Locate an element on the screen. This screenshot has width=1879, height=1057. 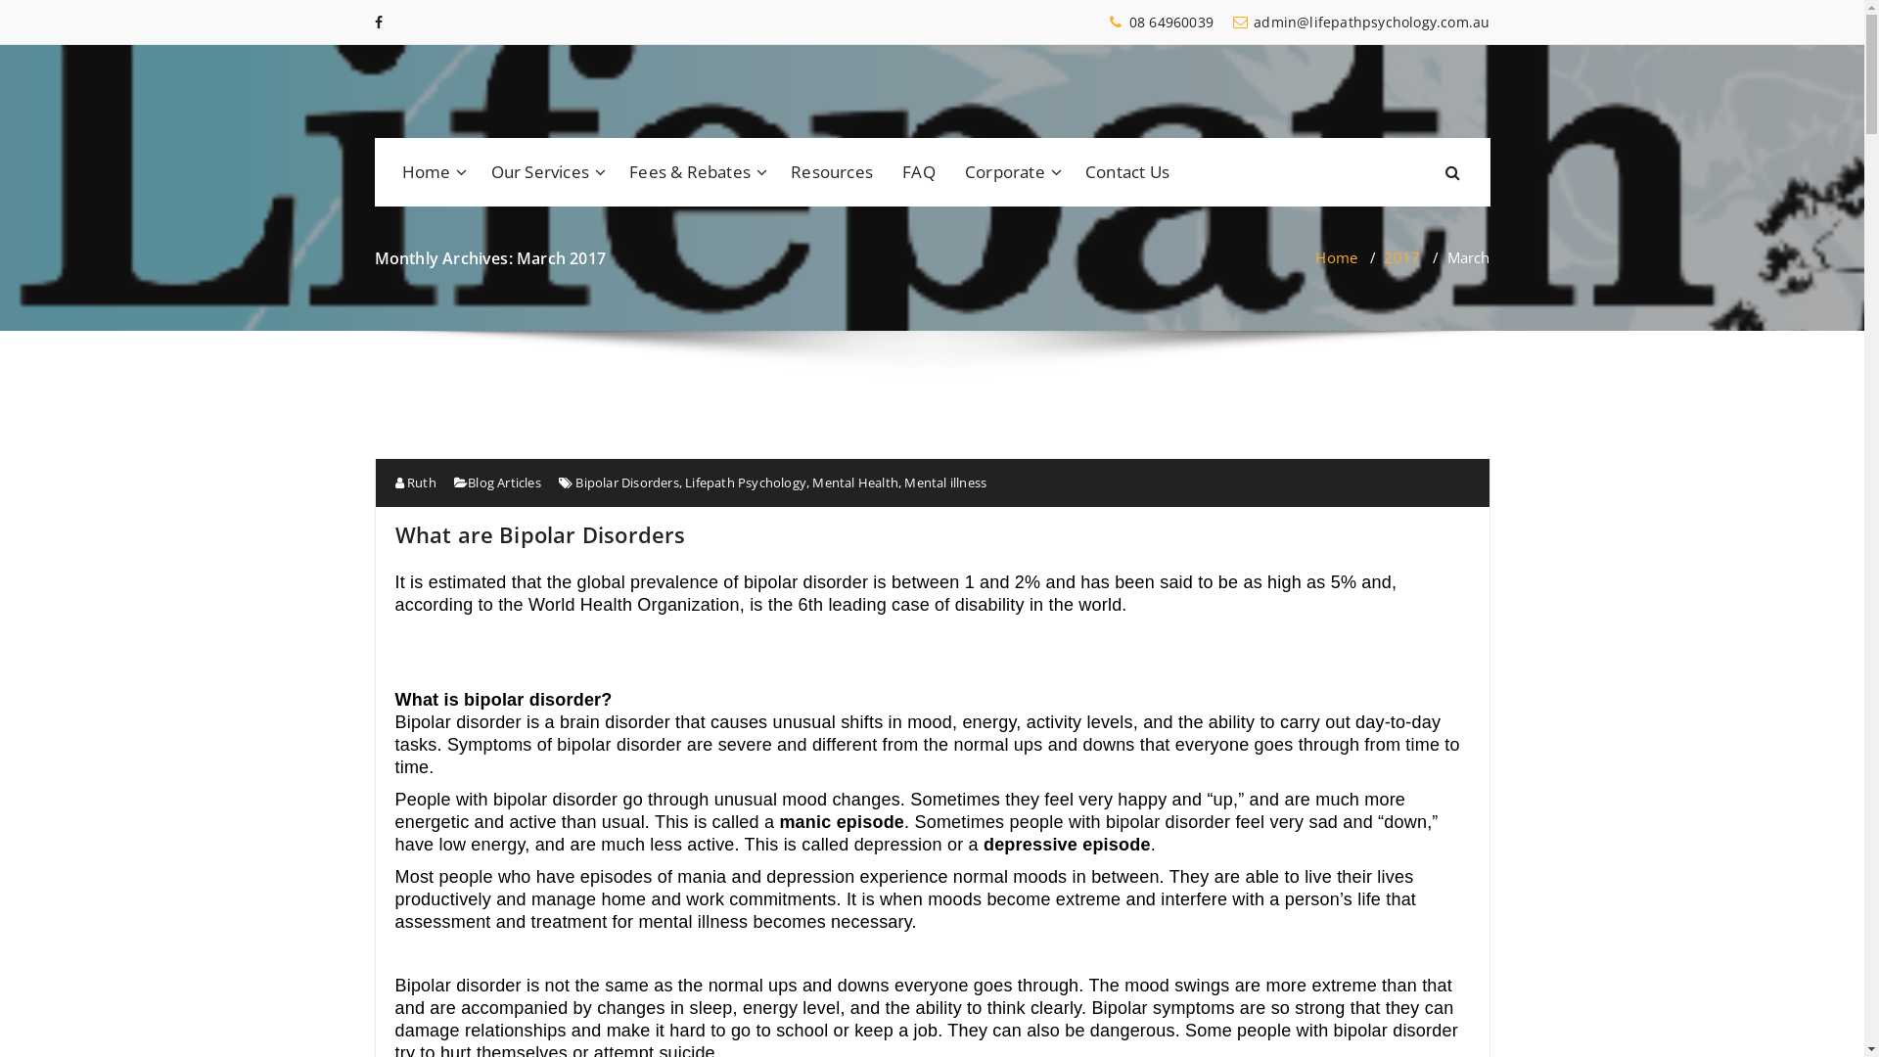
2017 is located at coordinates (1401, 257).